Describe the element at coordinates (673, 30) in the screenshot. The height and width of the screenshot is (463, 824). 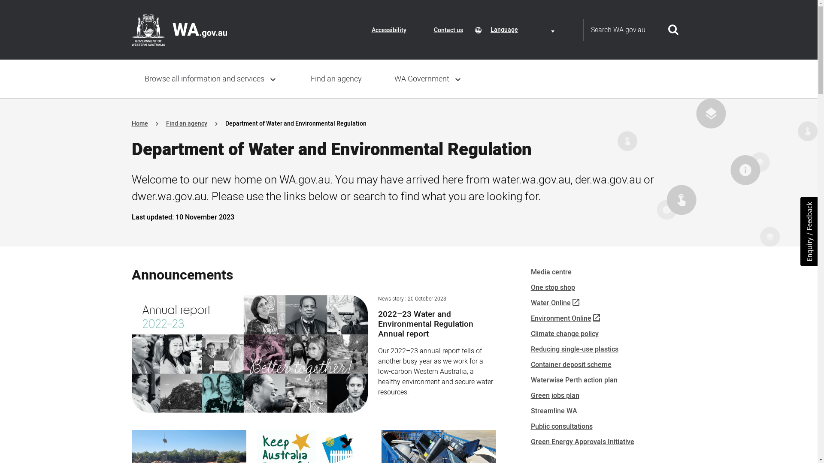
I see `Submit` at that location.